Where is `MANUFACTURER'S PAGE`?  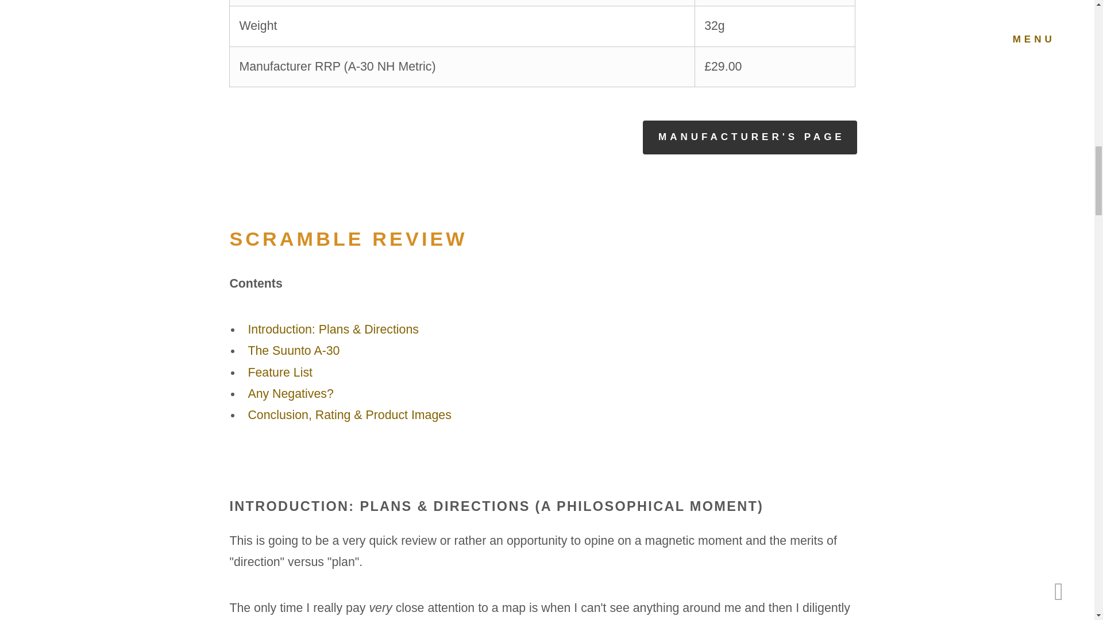 MANUFACTURER'S PAGE is located at coordinates (750, 138).